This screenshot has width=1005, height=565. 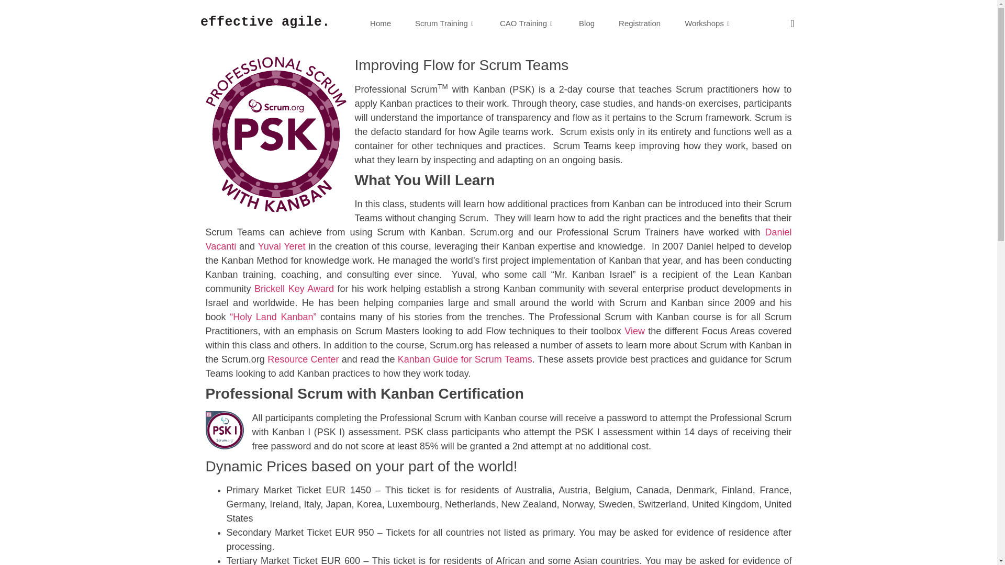 What do you see at coordinates (380, 23) in the screenshot?
I see `Home` at bounding box center [380, 23].